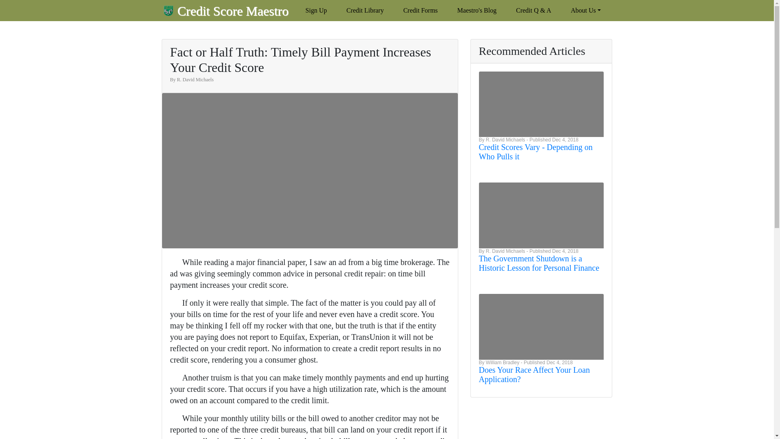 Image resolution: width=780 pixels, height=439 pixels. I want to click on Credit Forms, so click(421, 11).